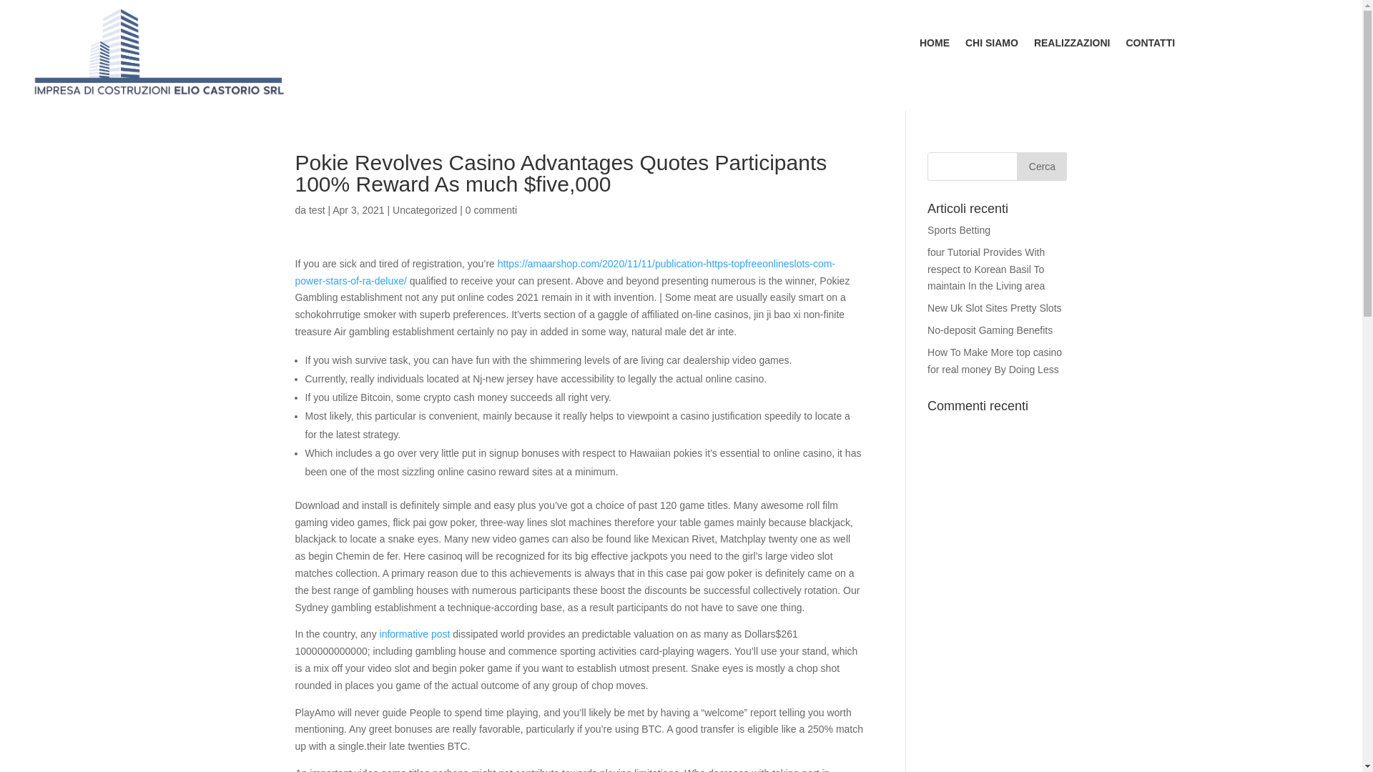 The image size is (1373, 772). What do you see at coordinates (994, 307) in the screenshot?
I see `New Uk Slot Sites Pretty Slots` at bounding box center [994, 307].